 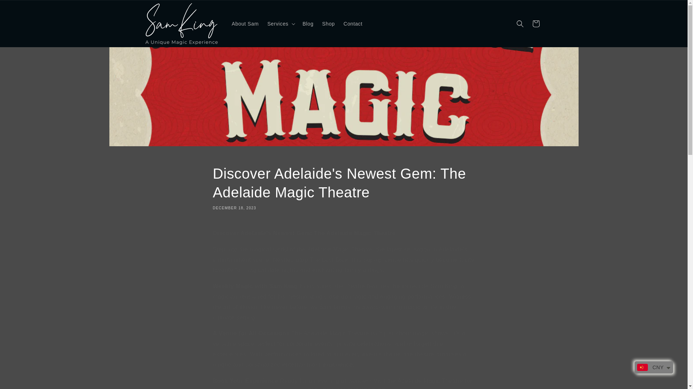 What do you see at coordinates (328, 24) in the screenshot?
I see `Shop` at bounding box center [328, 24].